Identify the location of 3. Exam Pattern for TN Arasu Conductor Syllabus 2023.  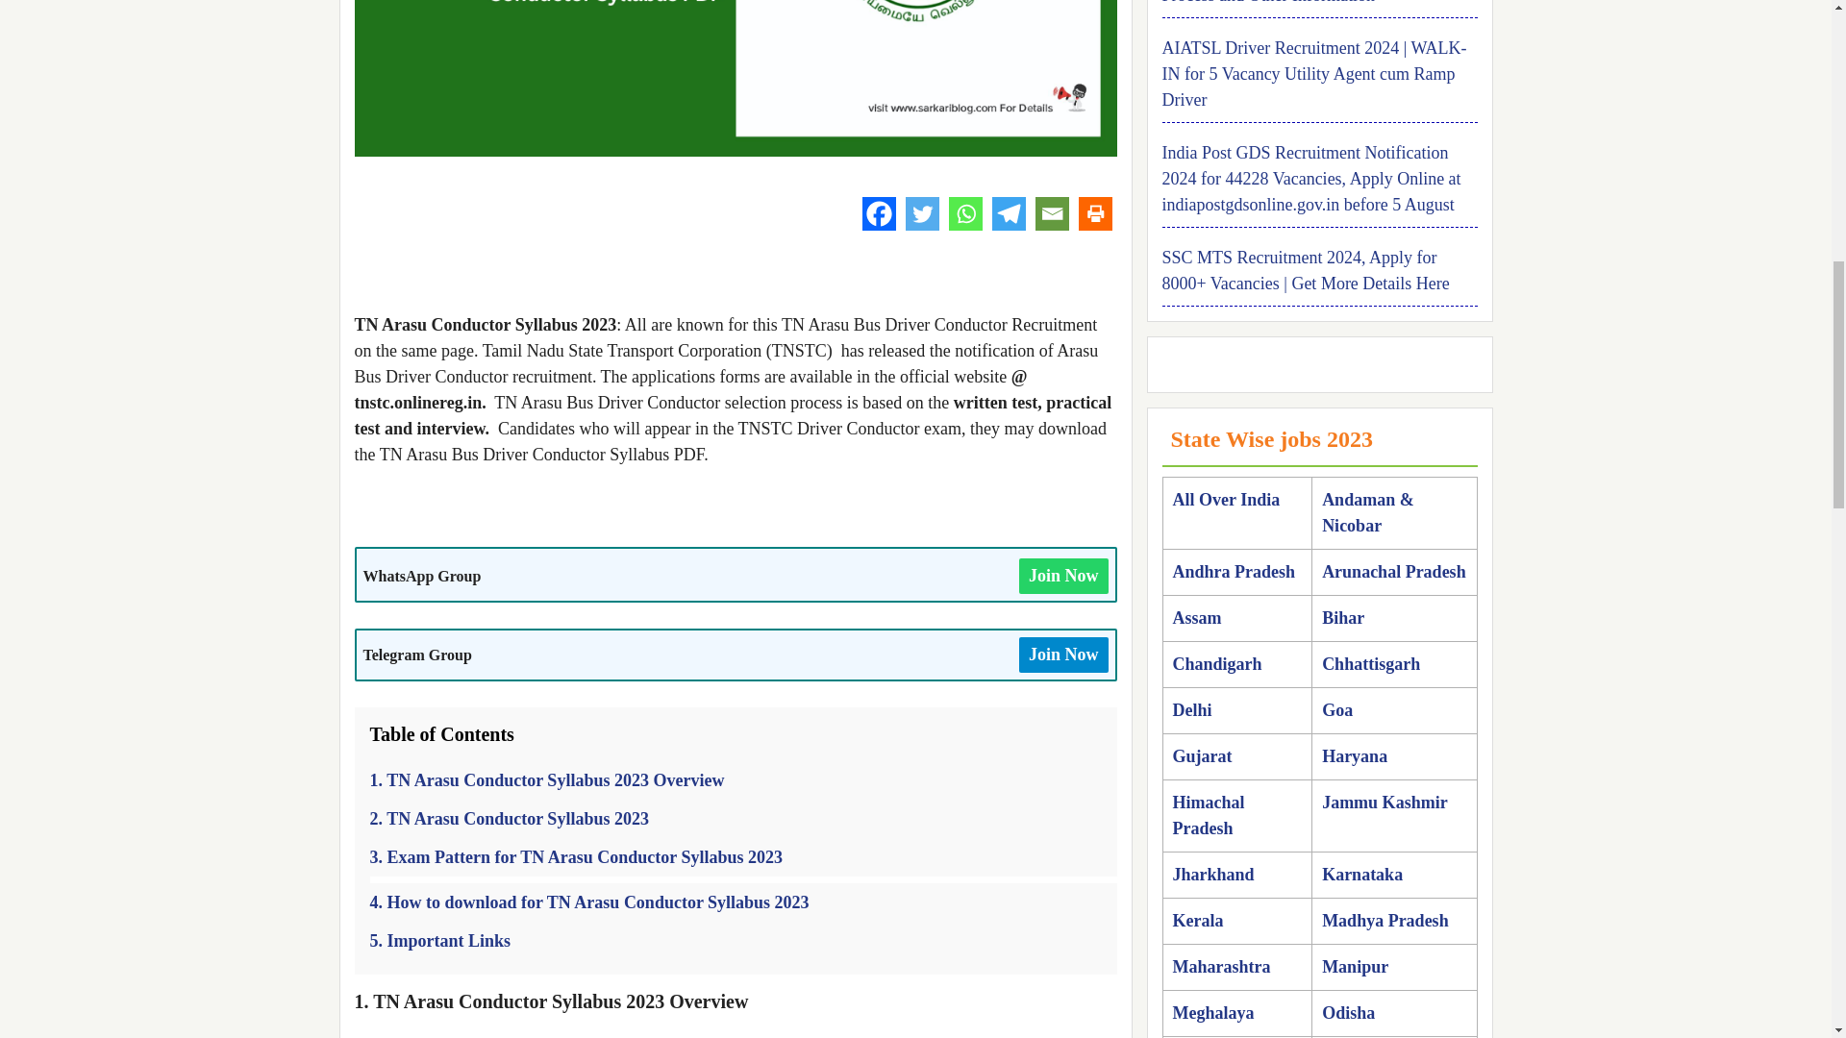
(576, 857).